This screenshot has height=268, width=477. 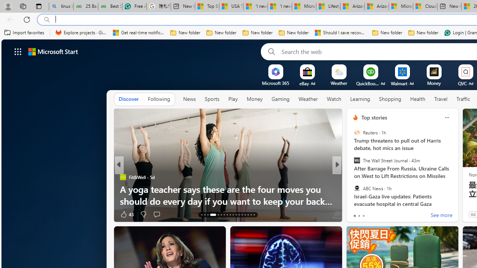 What do you see at coordinates (423, 33) in the screenshot?
I see `New folder` at bounding box center [423, 33].